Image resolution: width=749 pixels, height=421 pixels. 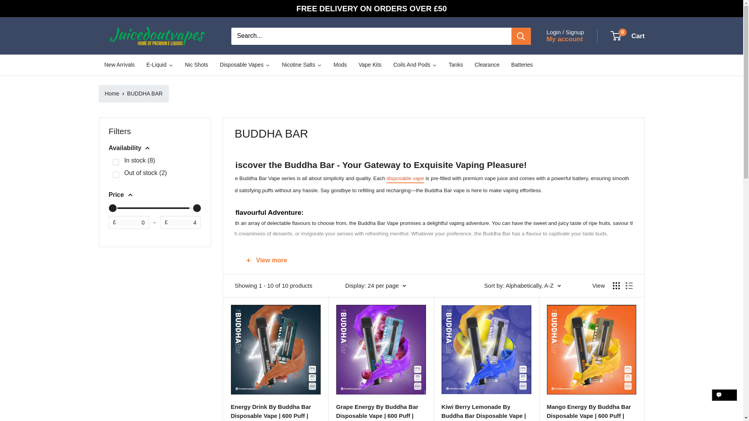 What do you see at coordinates (115, 162) in the screenshot?
I see `1` at bounding box center [115, 162].